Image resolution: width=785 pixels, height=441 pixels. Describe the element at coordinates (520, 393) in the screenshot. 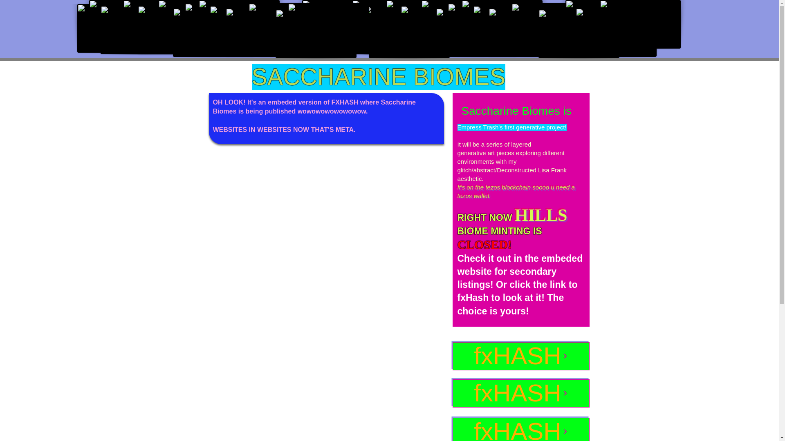

I see `fxHASH` at that location.